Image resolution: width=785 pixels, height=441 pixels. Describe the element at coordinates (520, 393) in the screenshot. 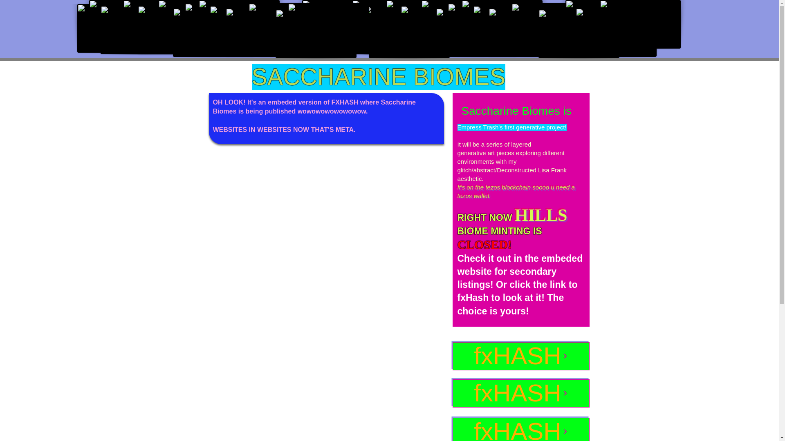

I see `fxHASH` at that location.